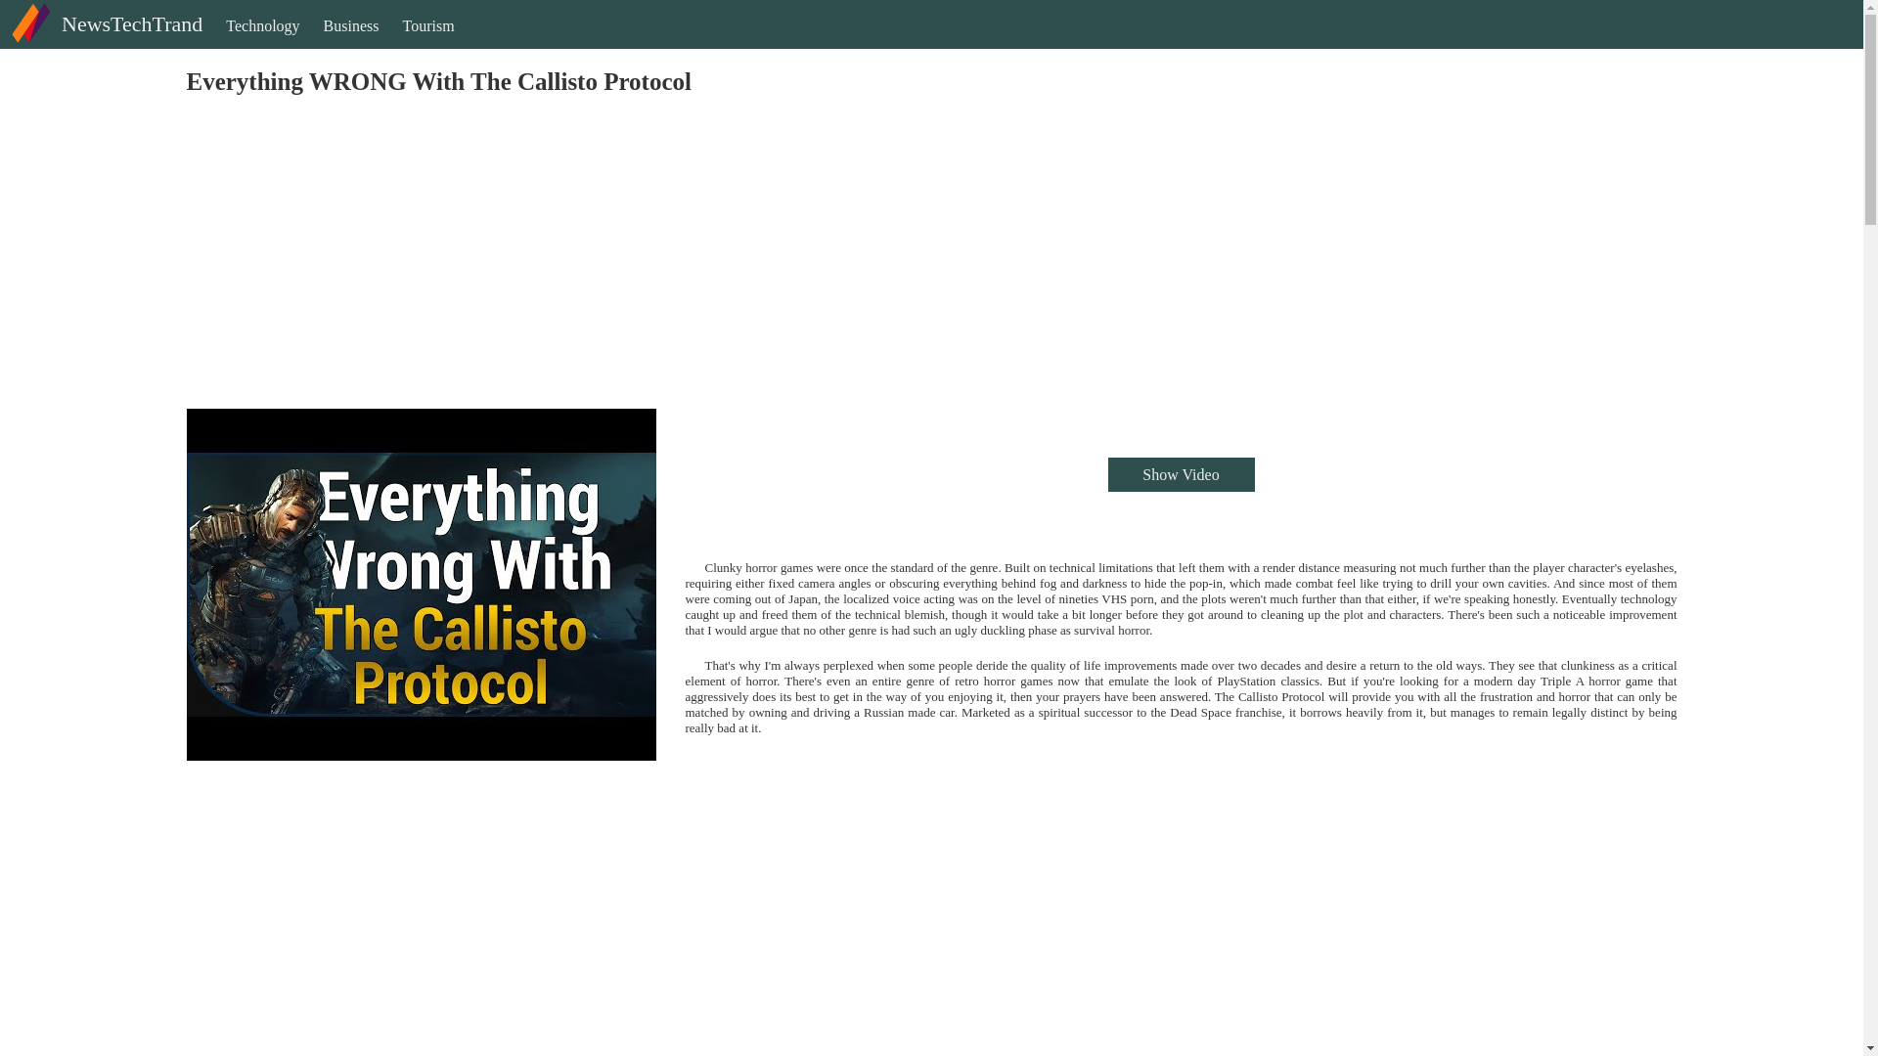 The width and height of the screenshot is (1878, 1056). I want to click on Everything WRONG With The Callisto Protocol, so click(421, 584).